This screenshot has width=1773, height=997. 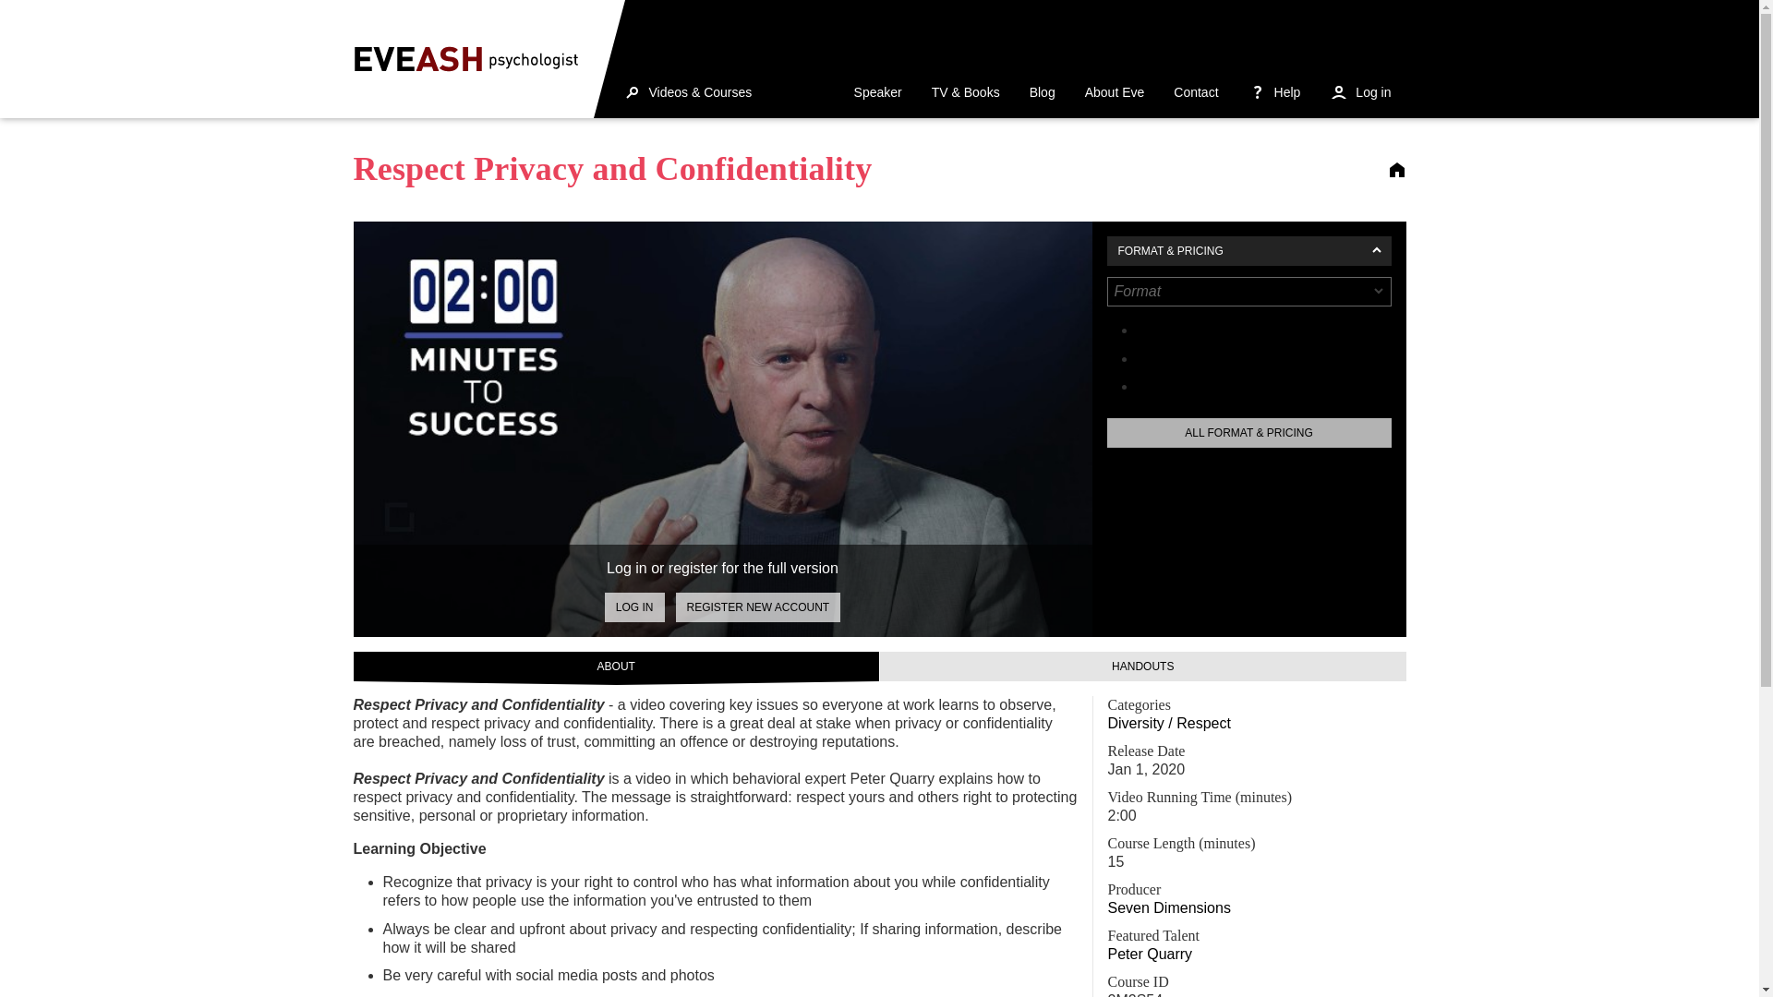 I want to click on Blog, so click(x=1042, y=92).